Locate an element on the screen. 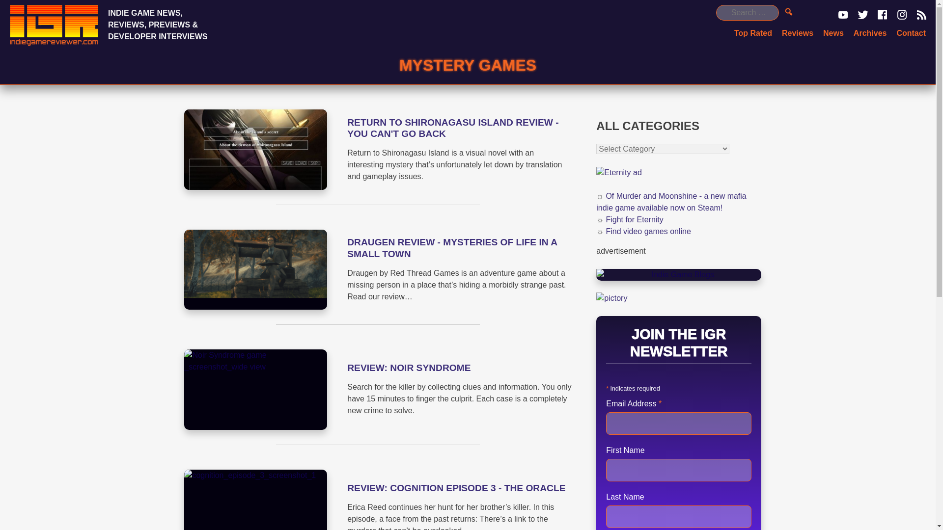  RETURN TO SHIRONAGASU ISLAND REVIEW - YOU CAN'T GO BACK is located at coordinates (452, 128).